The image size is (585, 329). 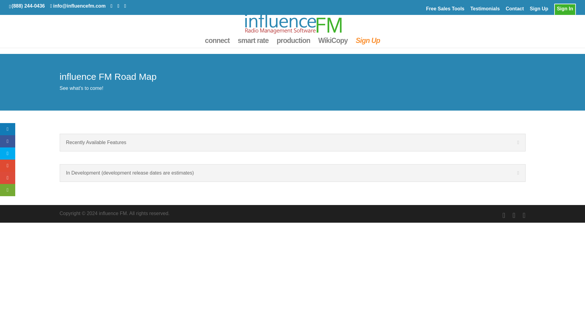 I want to click on Free Sales Tools, so click(x=445, y=10).